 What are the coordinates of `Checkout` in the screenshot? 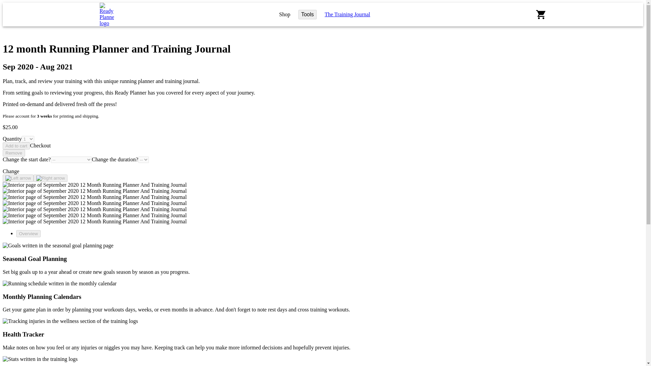 It's located at (40, 146).